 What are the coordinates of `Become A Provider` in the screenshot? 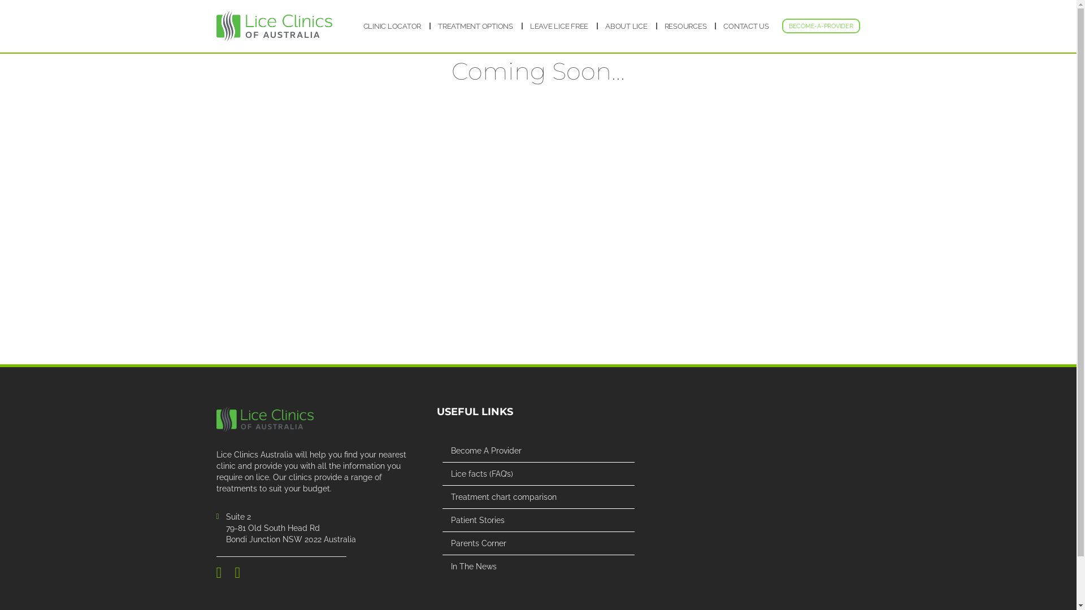 It's located at (542, 451).